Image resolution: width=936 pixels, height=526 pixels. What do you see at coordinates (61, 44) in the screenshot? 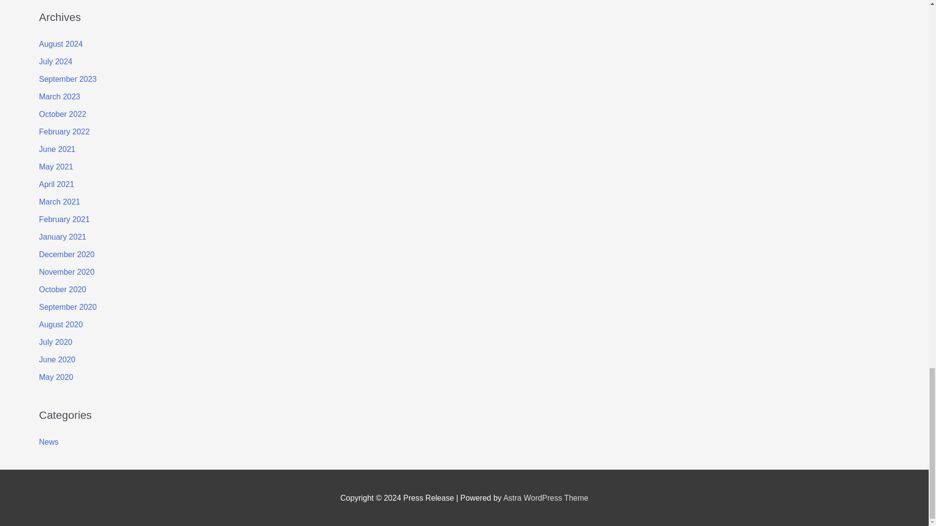
I see `August 2024` at bounding box center [61, 44].